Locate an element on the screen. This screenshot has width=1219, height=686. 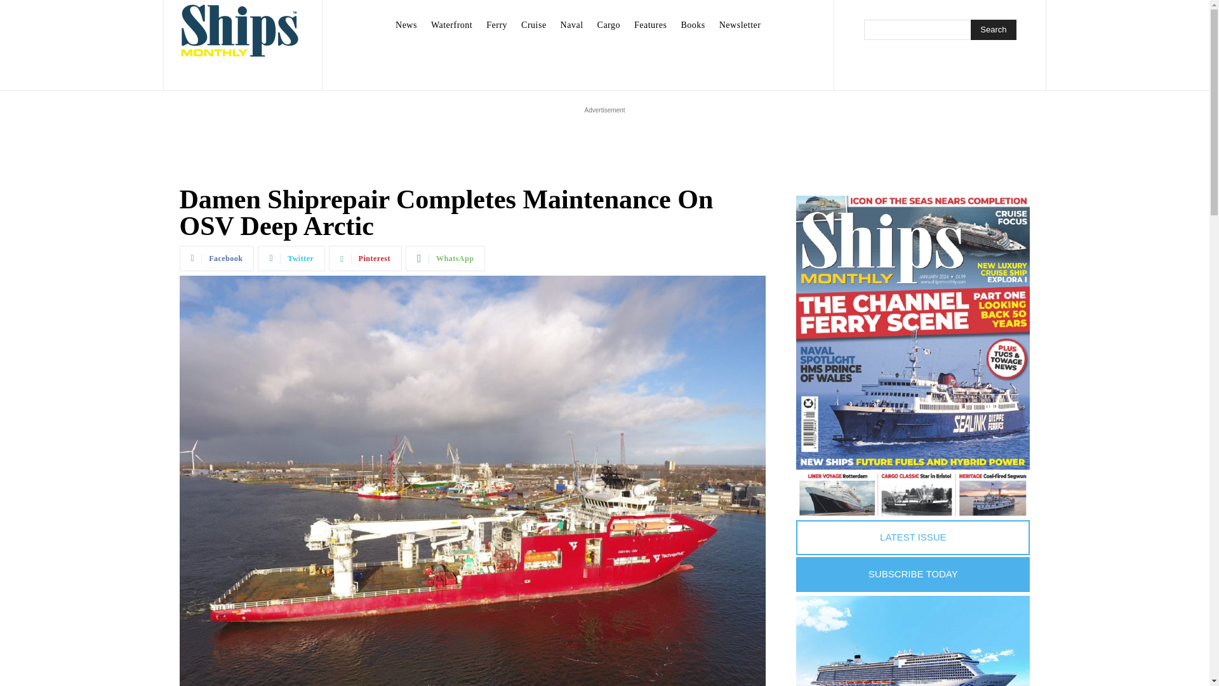
Ferry is located at coordinates (496, 25).